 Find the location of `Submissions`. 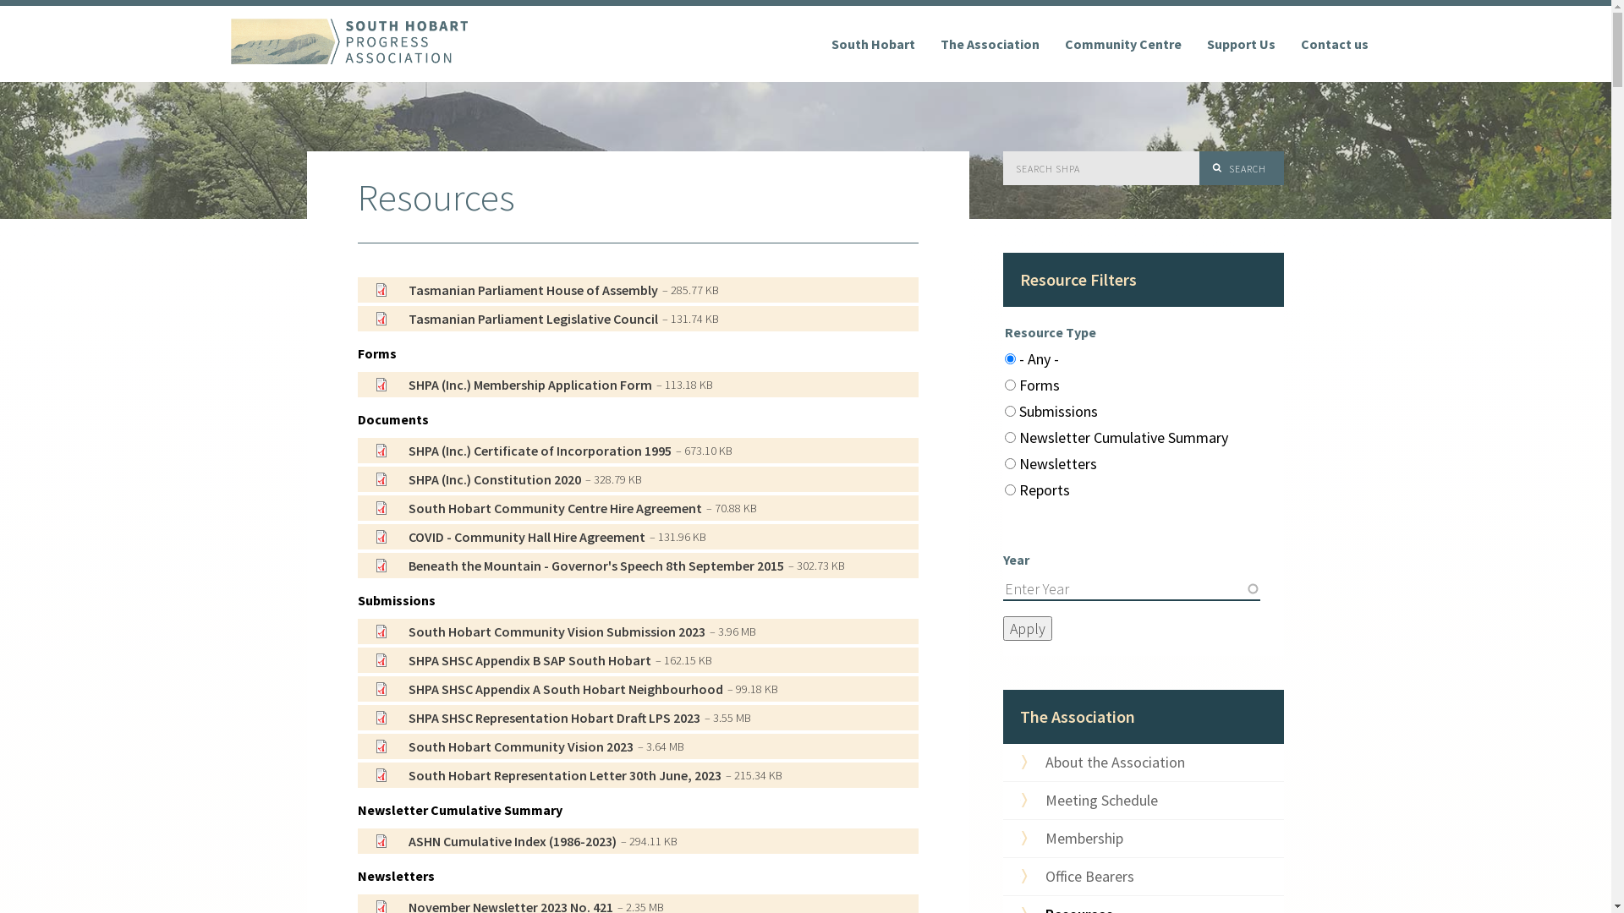

Submissions is located at coordinates (396, 600).